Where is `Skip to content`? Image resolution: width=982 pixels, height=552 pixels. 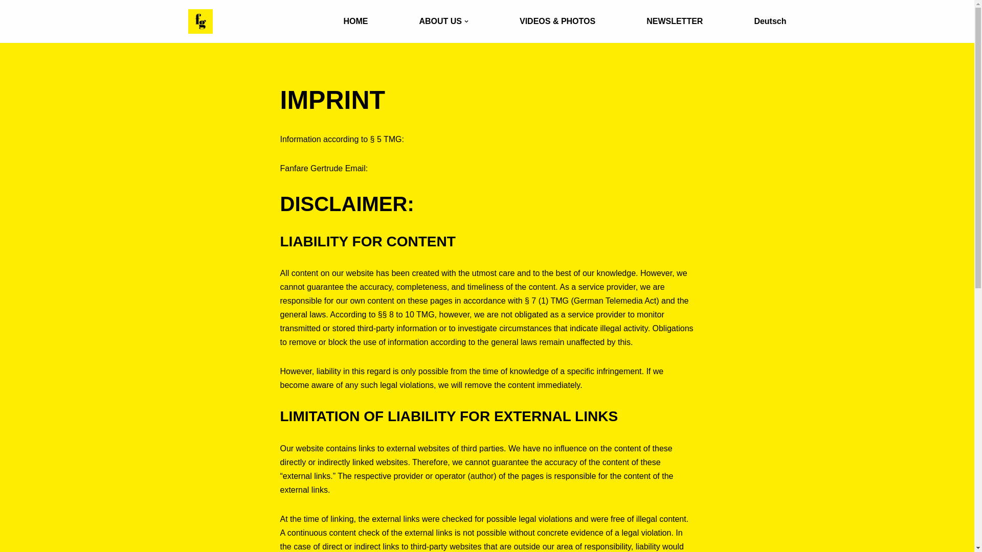
Skip to content is located at coordinates (8, 21).